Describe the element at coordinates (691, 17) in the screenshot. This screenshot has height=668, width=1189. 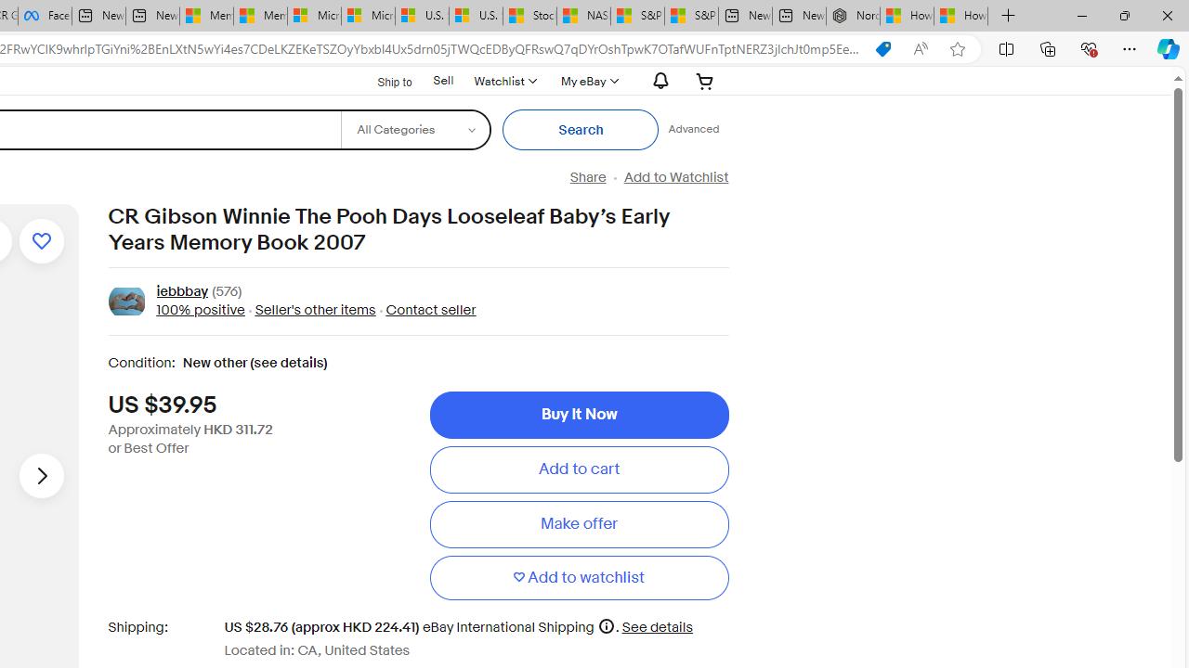
I see `S&P 500, Nasdaq end lower, weighed by Nvidia dip | Watch` at that location.